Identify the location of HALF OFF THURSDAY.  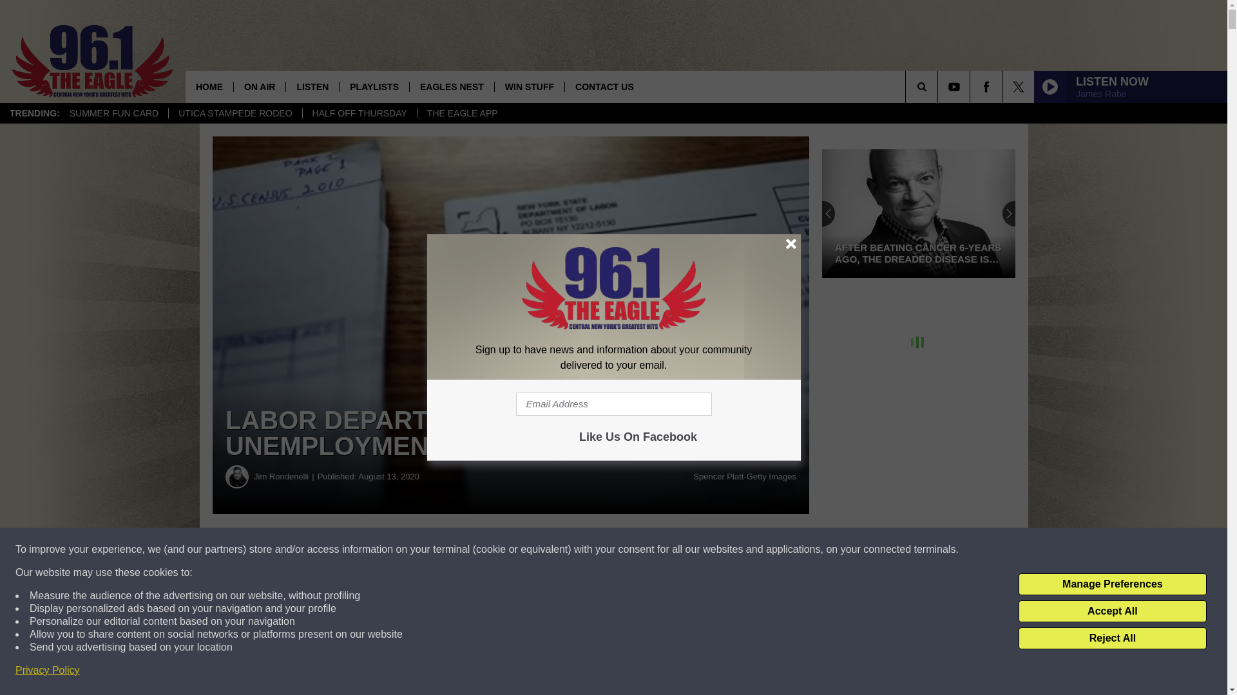
(360, 113).